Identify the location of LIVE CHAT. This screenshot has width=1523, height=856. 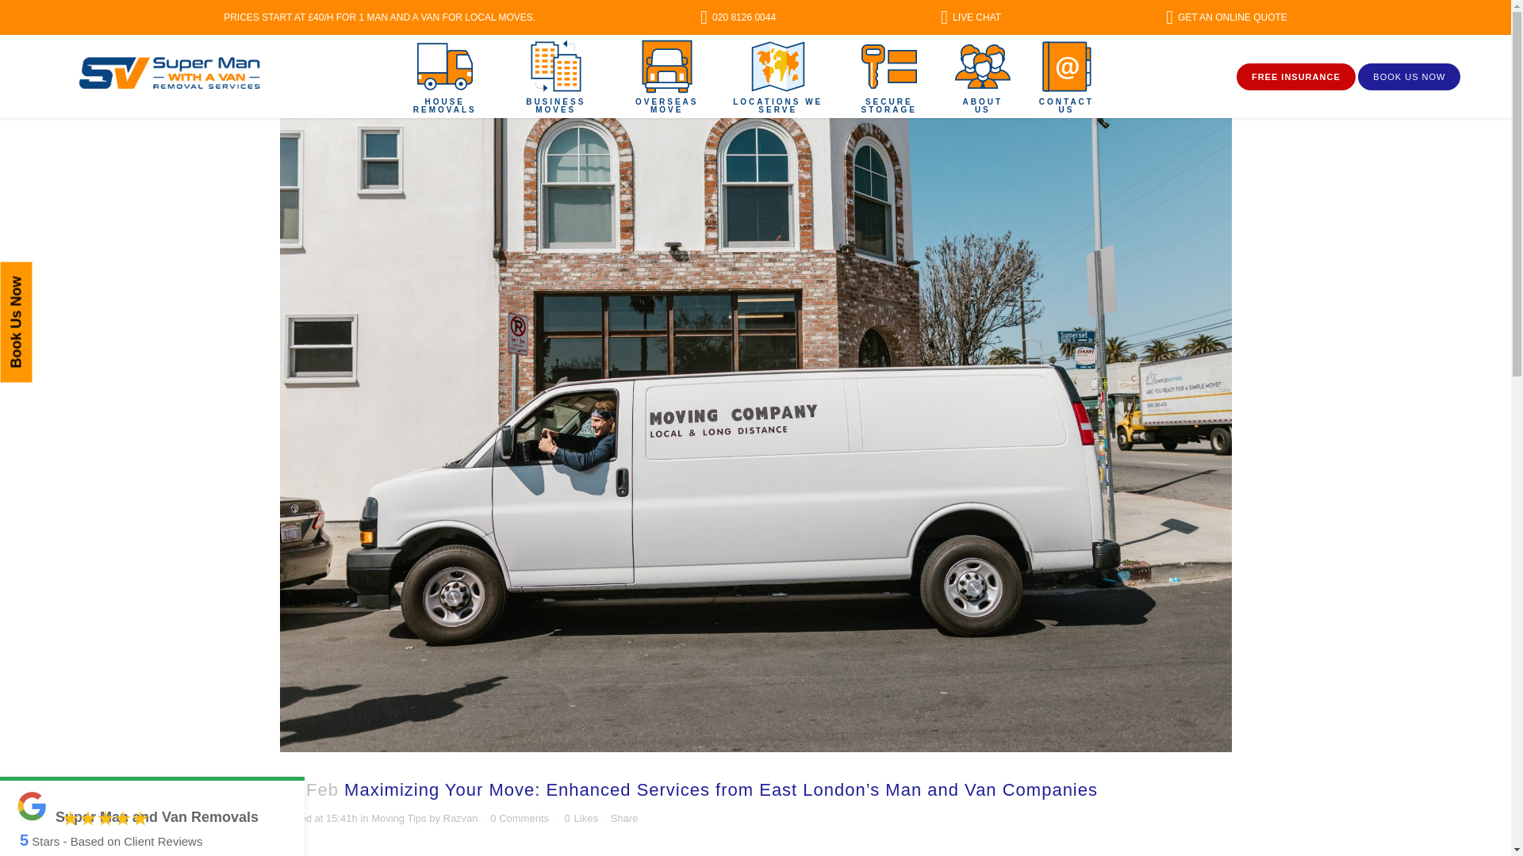
(971, 17).